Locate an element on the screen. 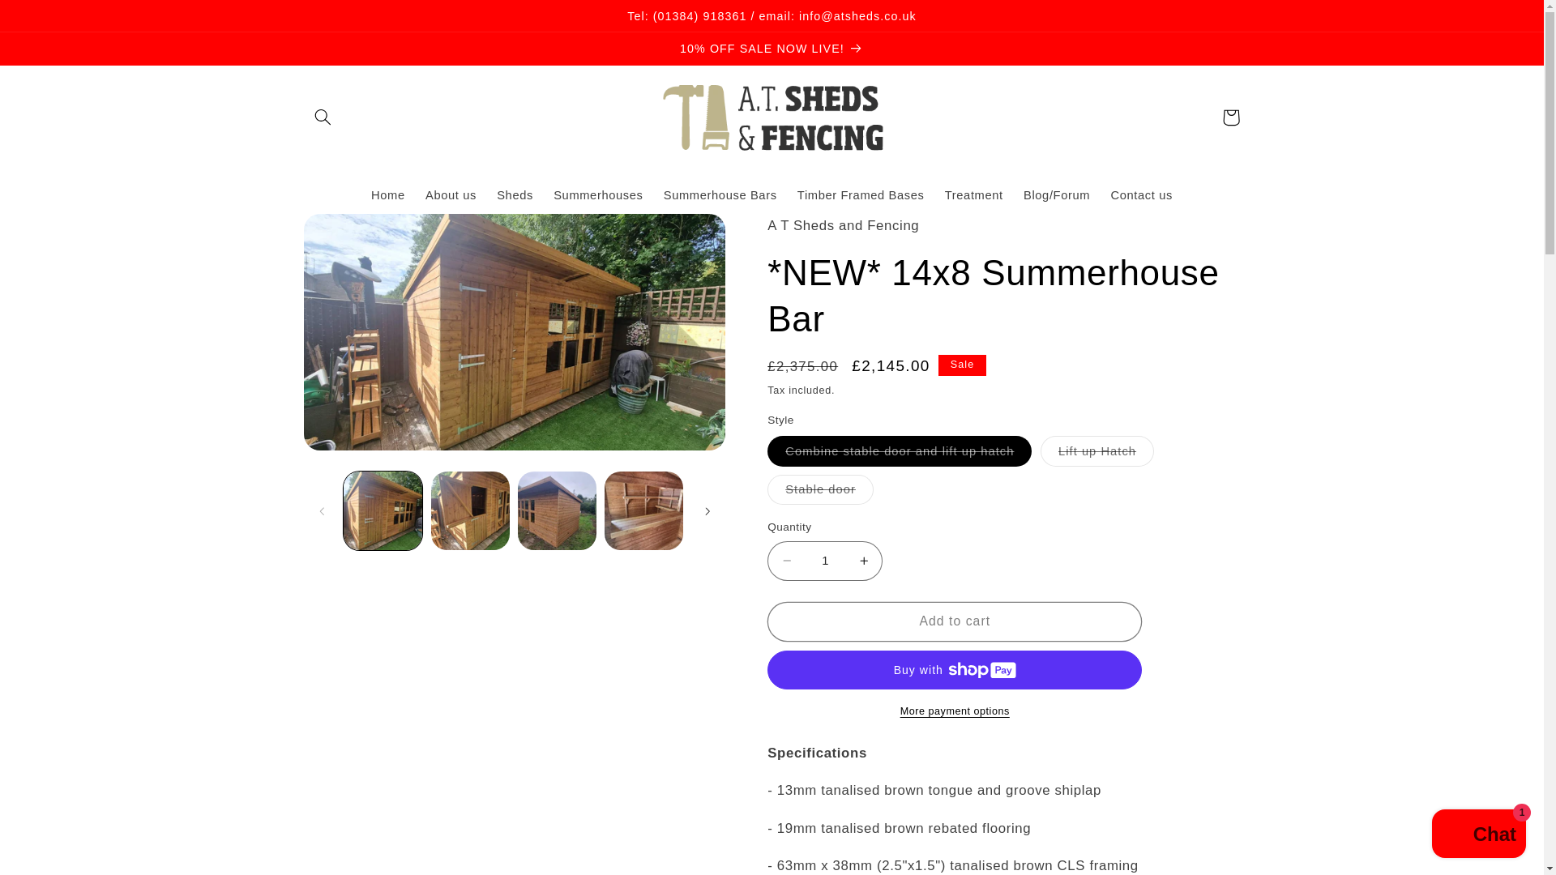  Sheds is located at coordinates (515, 196).